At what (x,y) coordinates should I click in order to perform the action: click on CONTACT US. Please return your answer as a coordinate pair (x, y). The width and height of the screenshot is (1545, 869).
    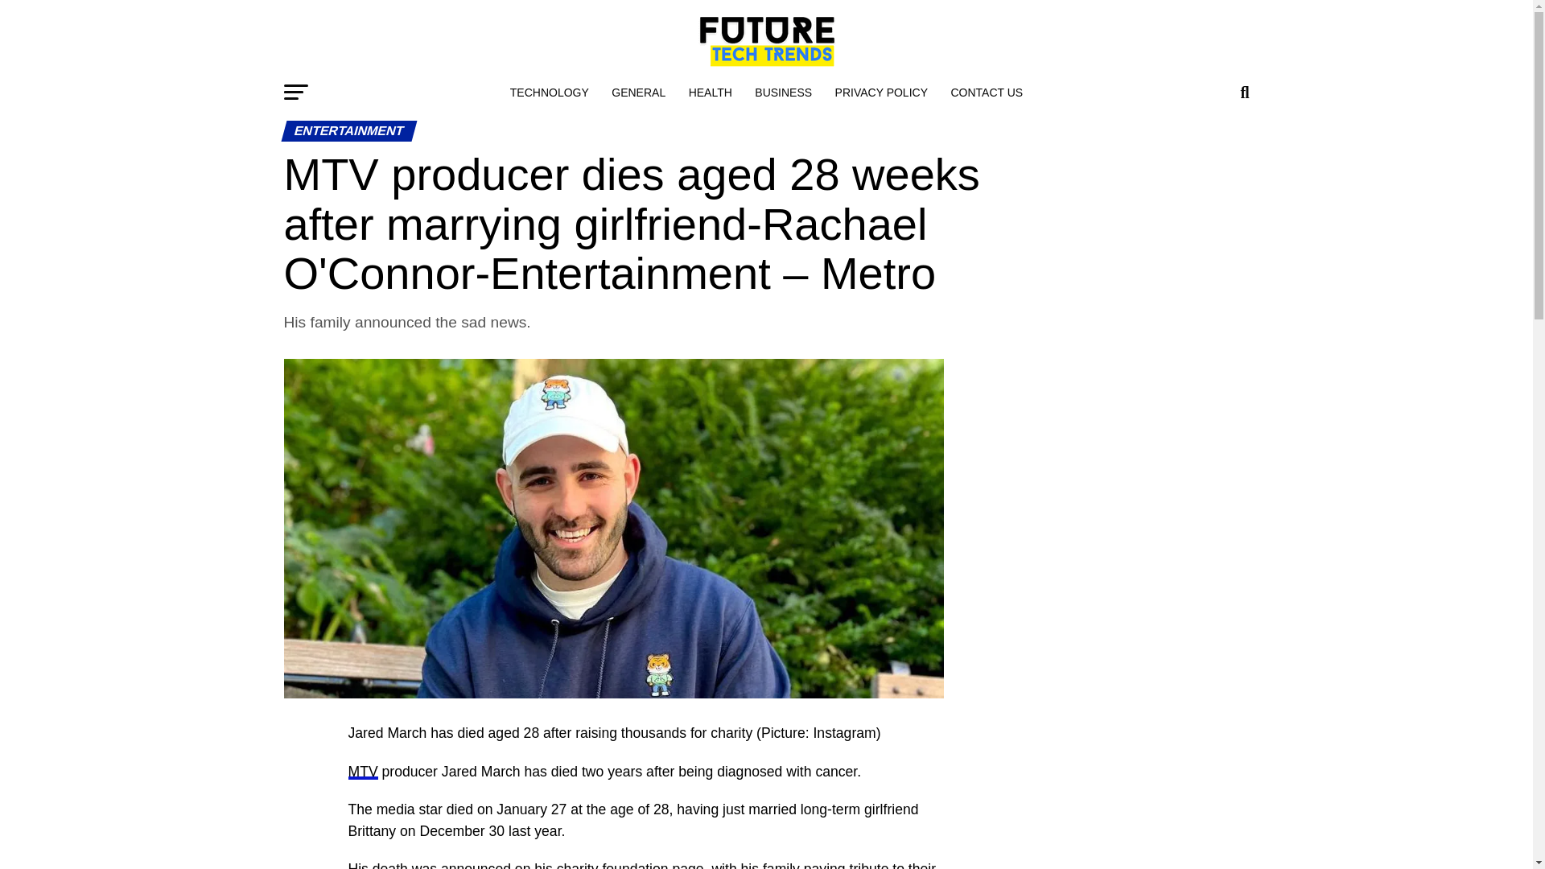
    Looking at the image, I should click on (987, 92).